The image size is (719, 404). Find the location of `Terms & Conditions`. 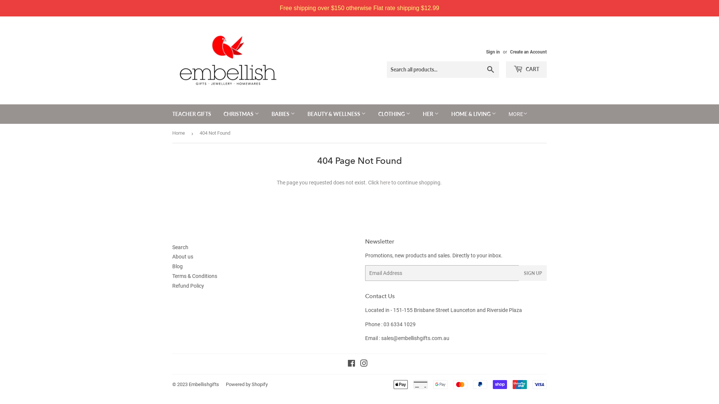

Terms & Conditions is located at coordinates (195, 276).